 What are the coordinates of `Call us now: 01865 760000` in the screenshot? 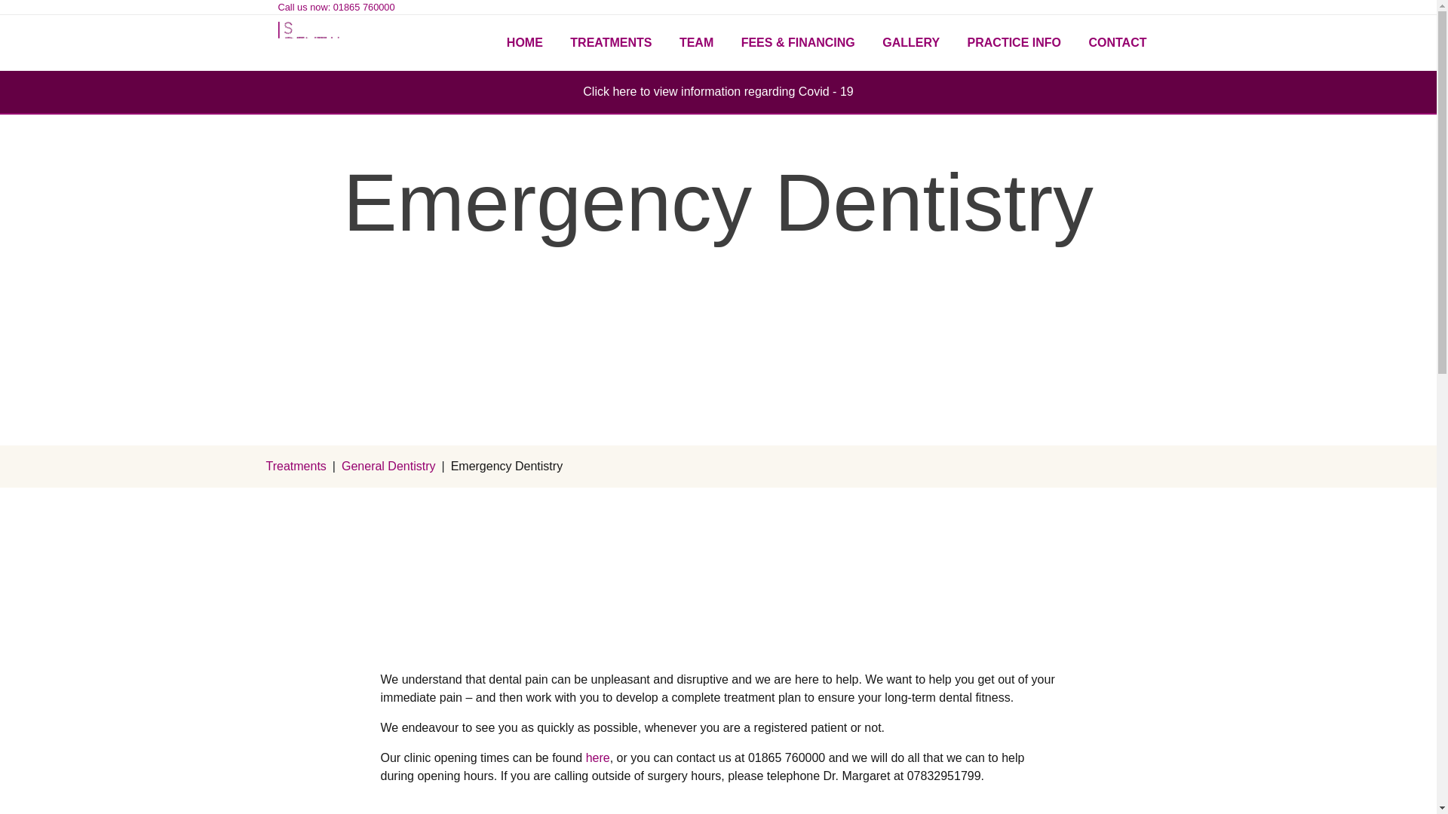 It's located at (336, 8).